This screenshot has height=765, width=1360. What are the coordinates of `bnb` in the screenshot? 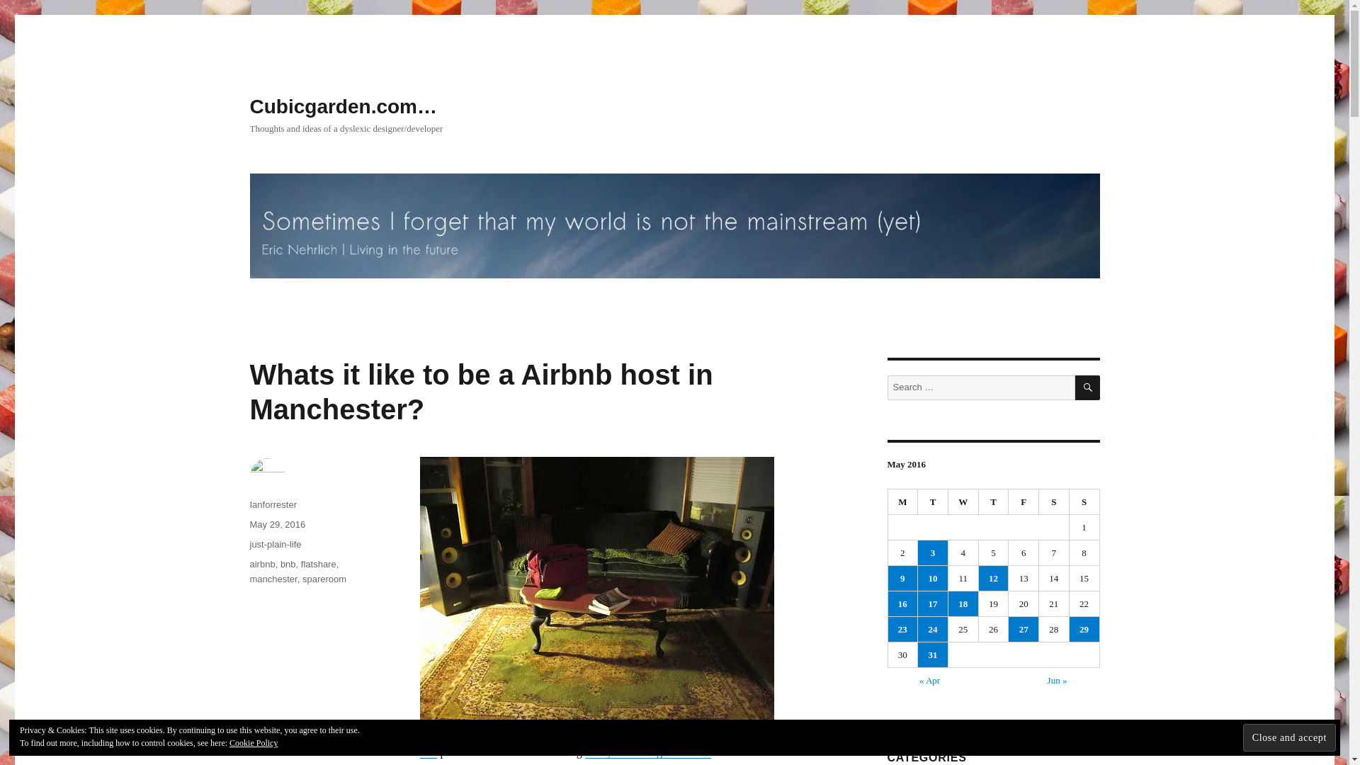 It's located at (288, 564).